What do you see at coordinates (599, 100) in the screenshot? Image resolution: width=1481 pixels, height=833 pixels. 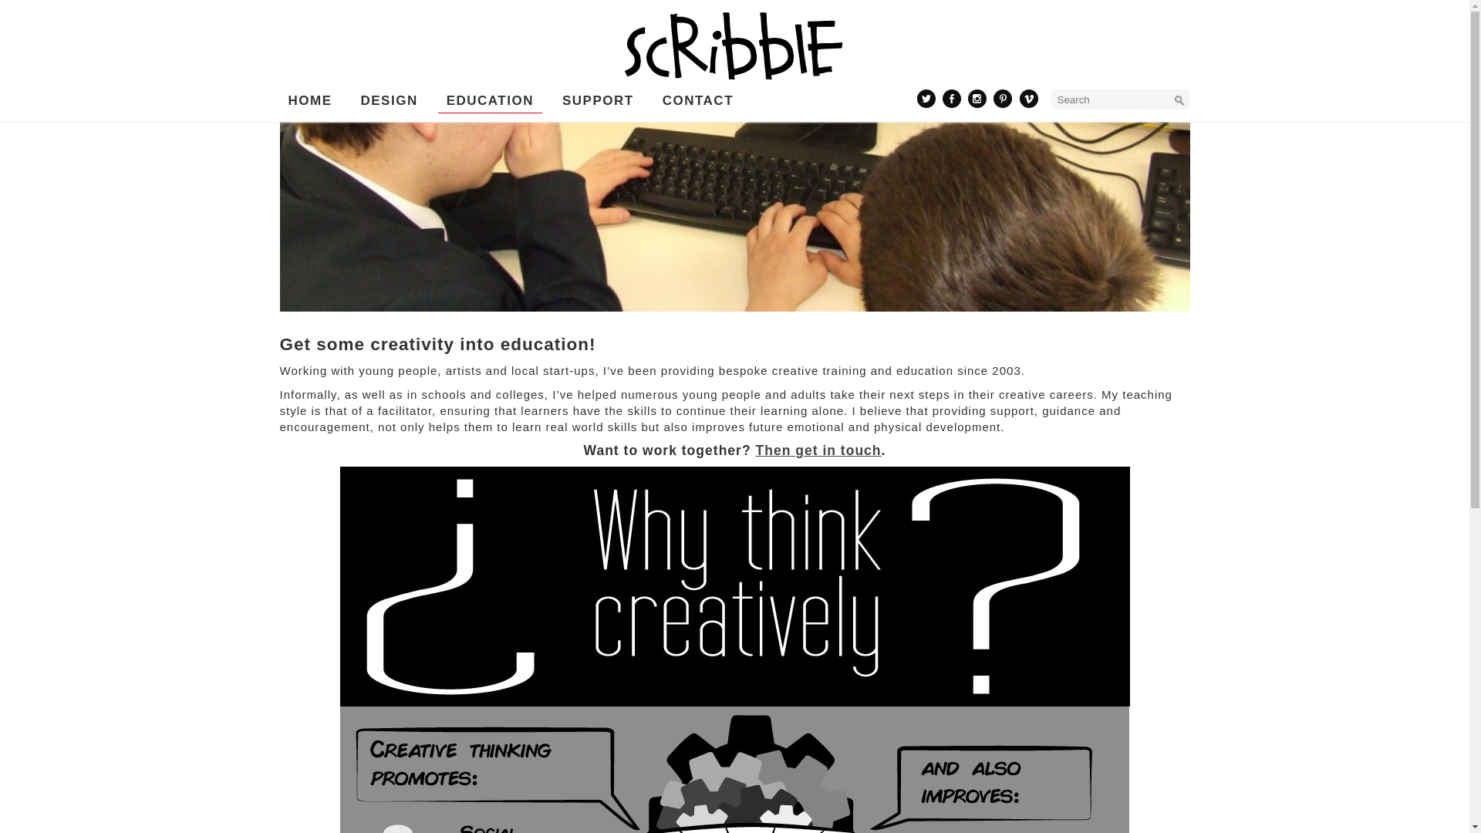 I see `SUPPORT` at bounding box center [599, 100].